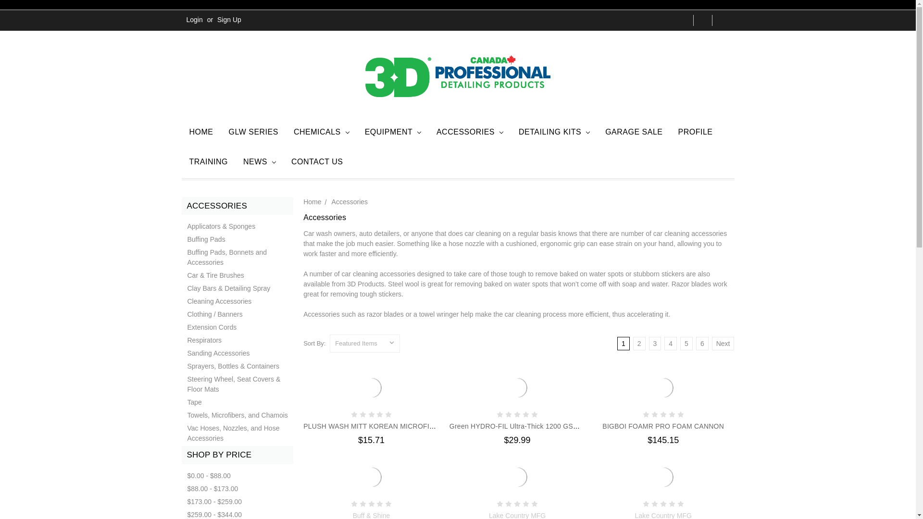 Image resolution: width=923 pixels, height=519 pixels. I want to click on Vac Hoses, Nozzles, and Hose Accessories, so click(237, 433).